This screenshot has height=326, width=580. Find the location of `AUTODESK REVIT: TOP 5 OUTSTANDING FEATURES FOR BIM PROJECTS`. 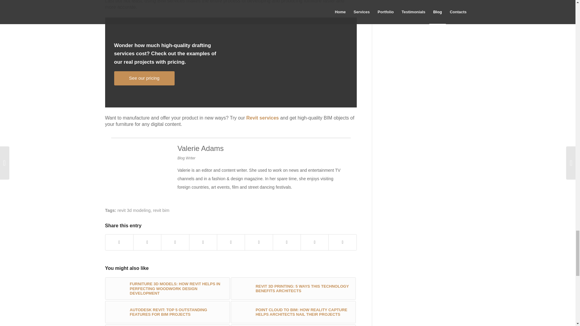

AUTODESK REVIT: TOP 5 OUTSTANDING FEATURES FOR BIM PROJECTS is located at coordinates (167, 312).